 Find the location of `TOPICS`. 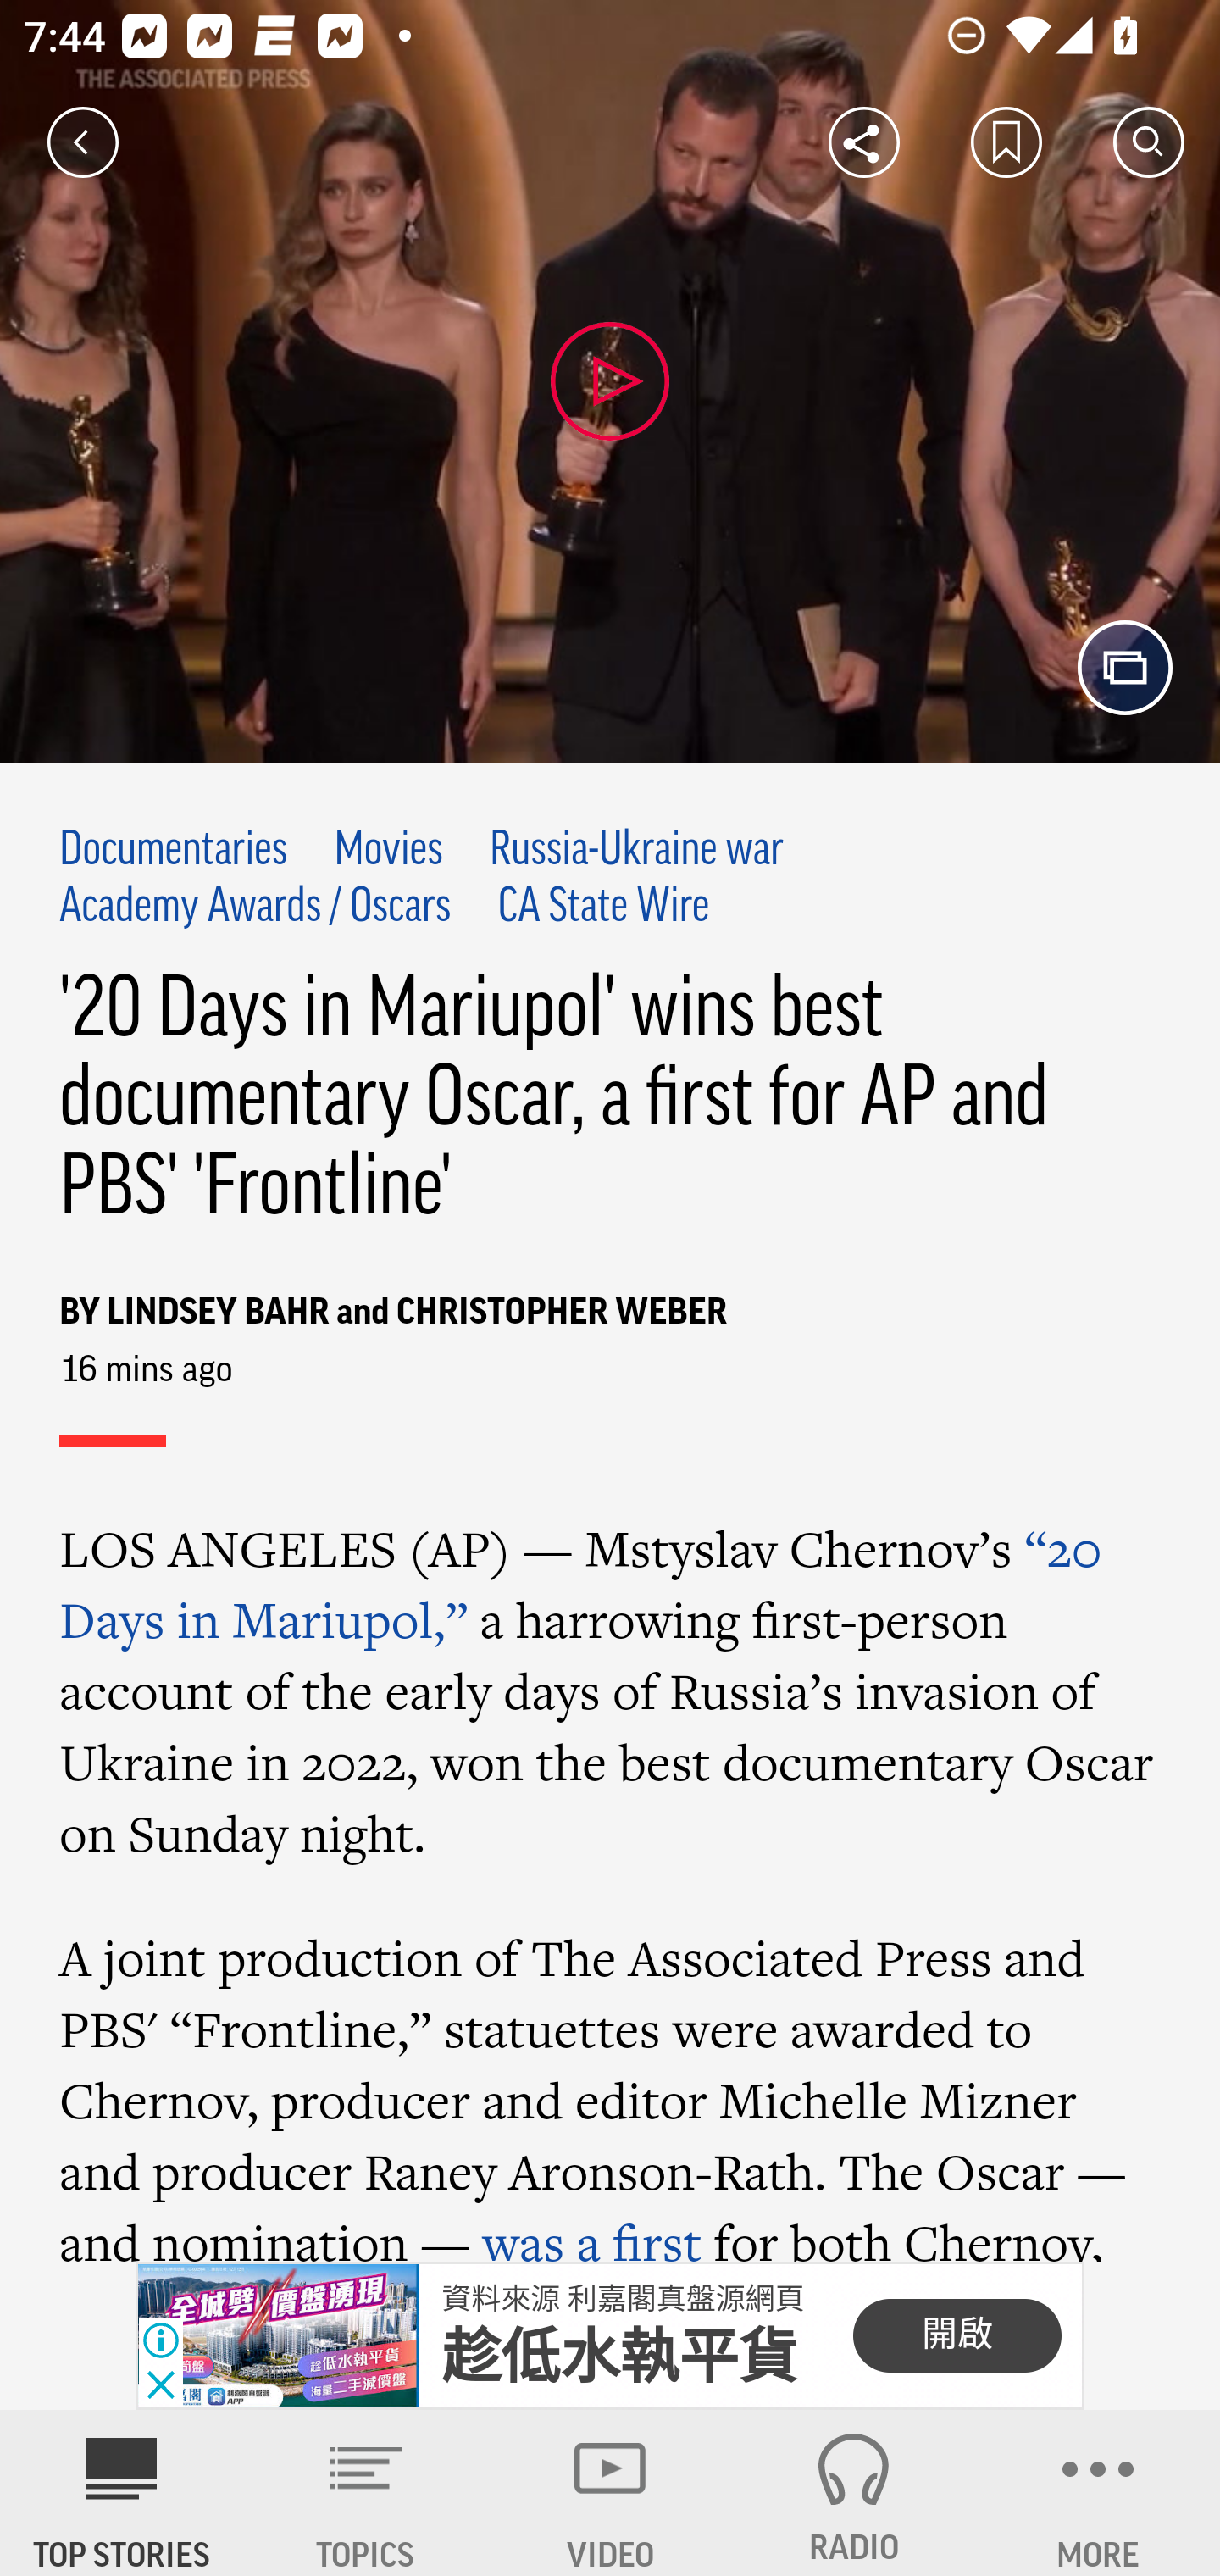

TOPICS is located at coordinates (366, 2493).